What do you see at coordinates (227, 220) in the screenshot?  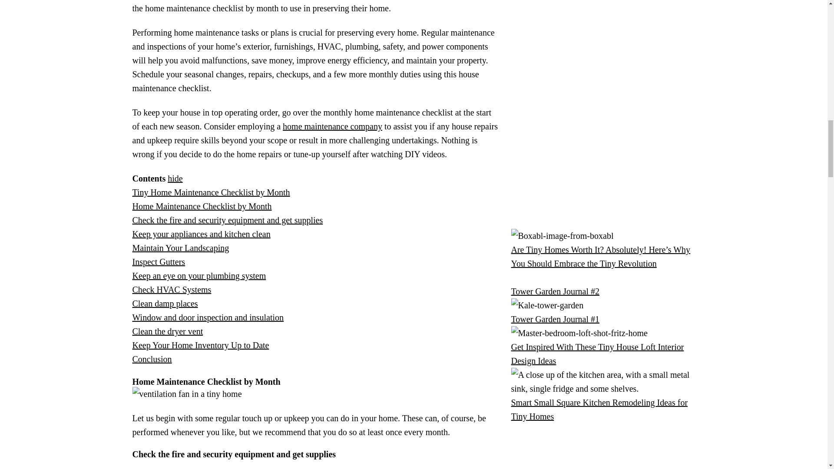 I see `Check the fire and security equipment and get supplies` at bounding box center [227, 220].